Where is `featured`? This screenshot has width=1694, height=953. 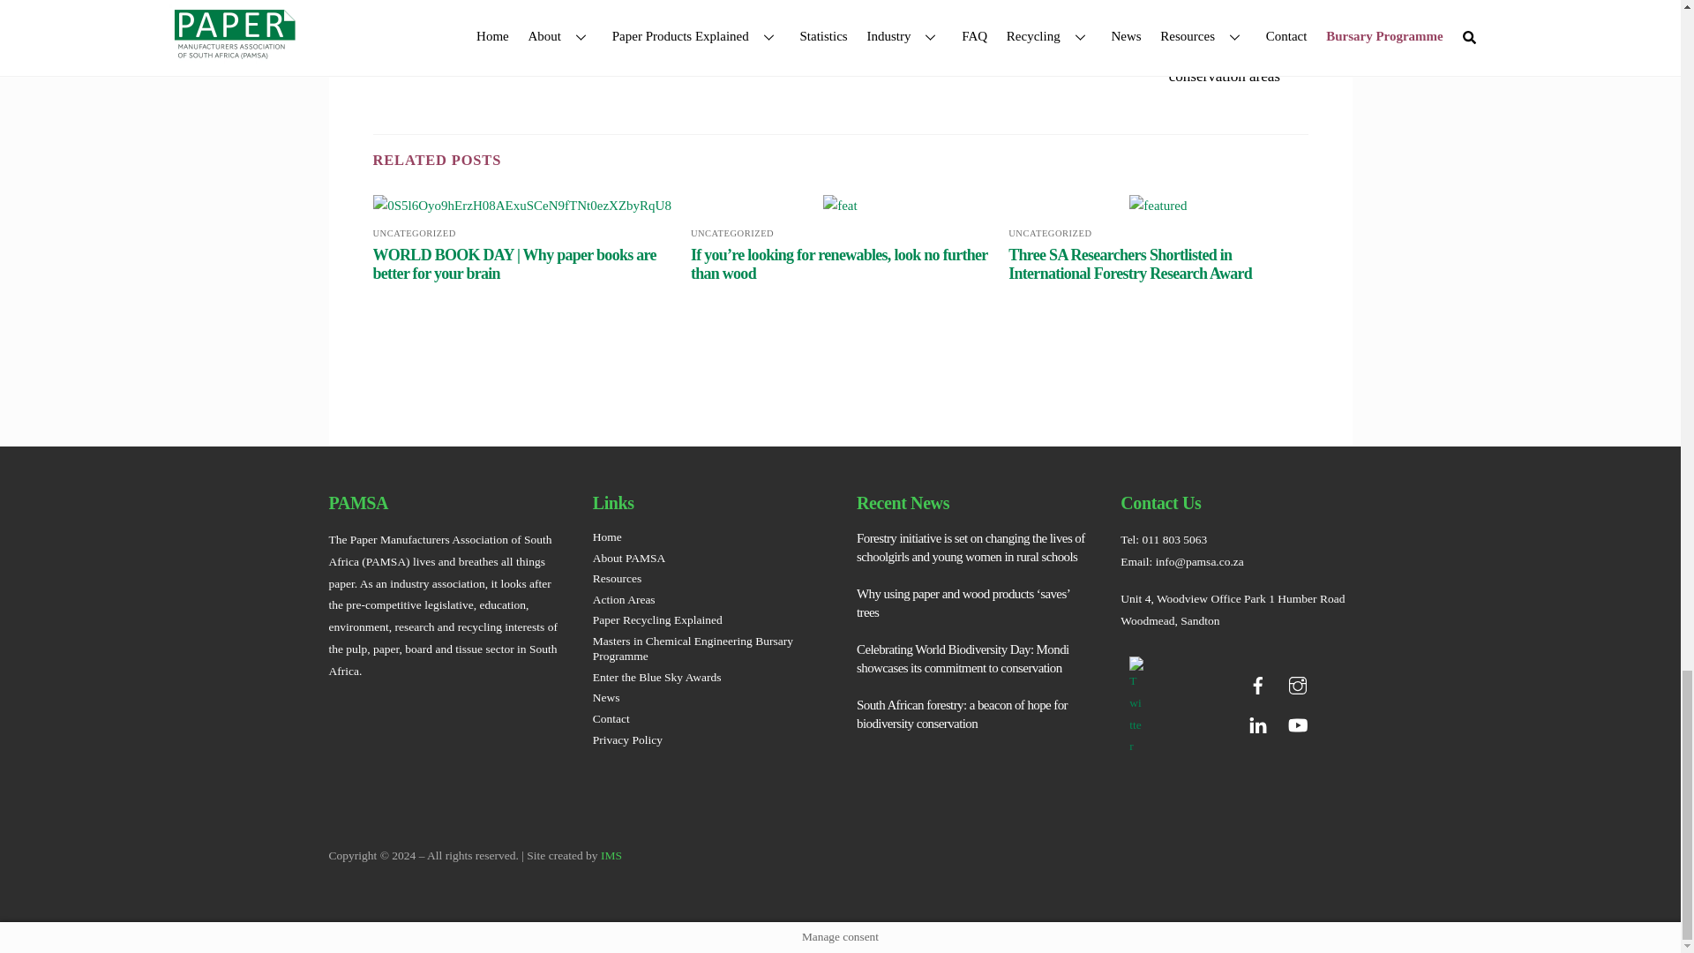 featured is located at coordinates (1158, 205).